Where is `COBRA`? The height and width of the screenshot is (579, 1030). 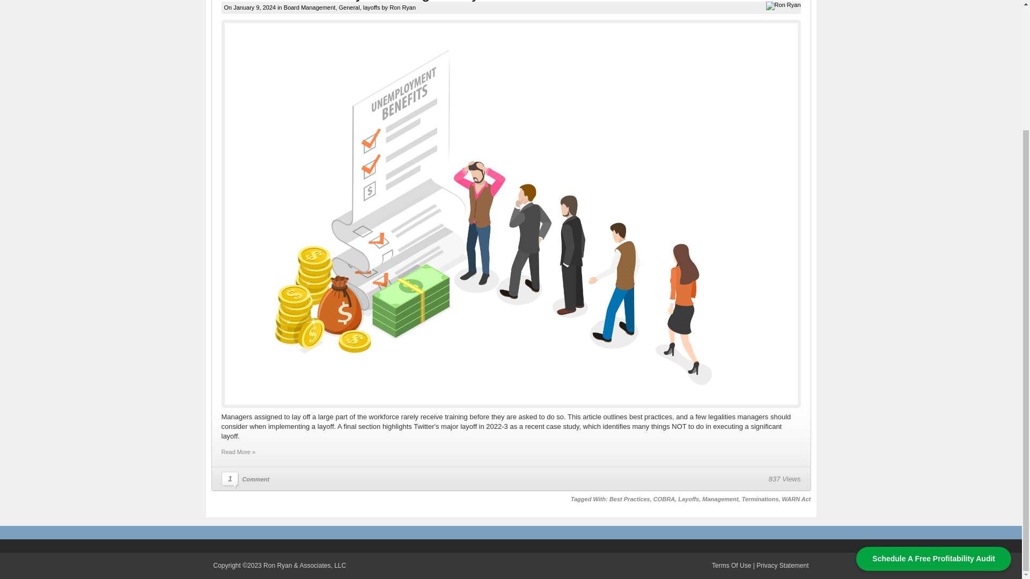 COBRA is located at coordinates (664, 499).